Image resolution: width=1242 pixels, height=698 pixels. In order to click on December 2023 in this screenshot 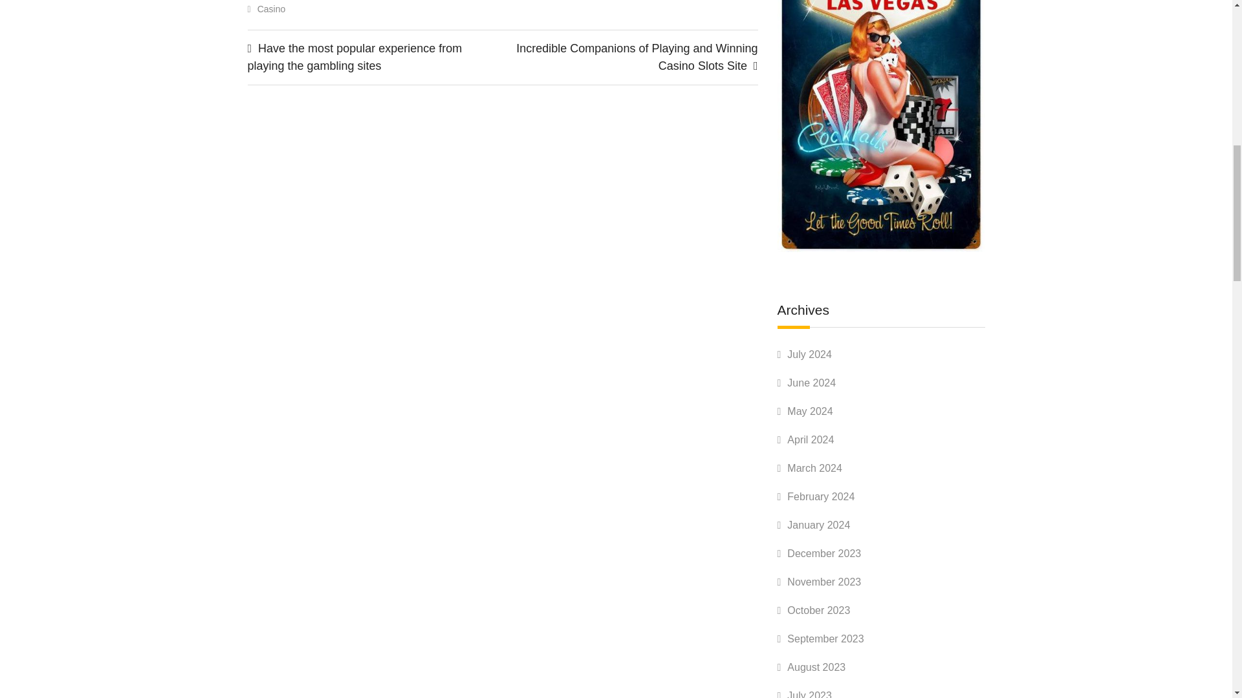, I will do `click(824, 553)`.